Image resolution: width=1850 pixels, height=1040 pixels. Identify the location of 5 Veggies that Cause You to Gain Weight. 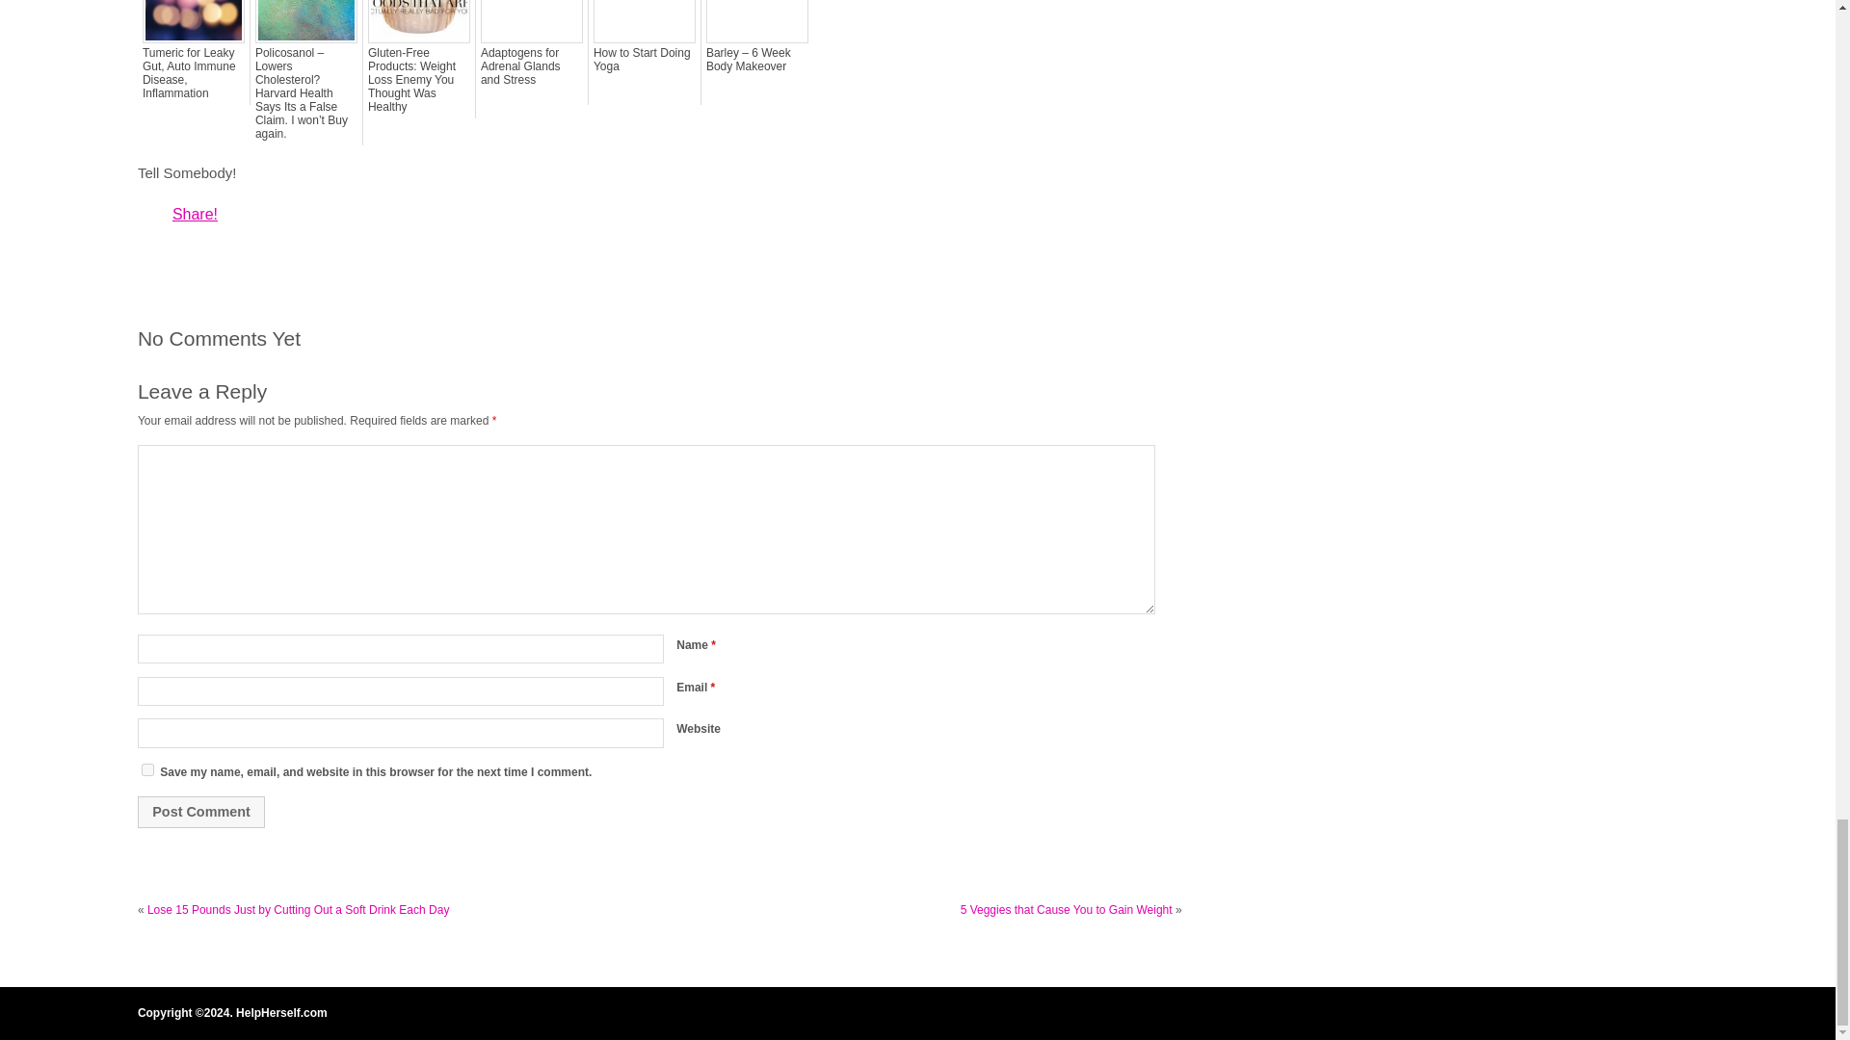
(1066, 909).